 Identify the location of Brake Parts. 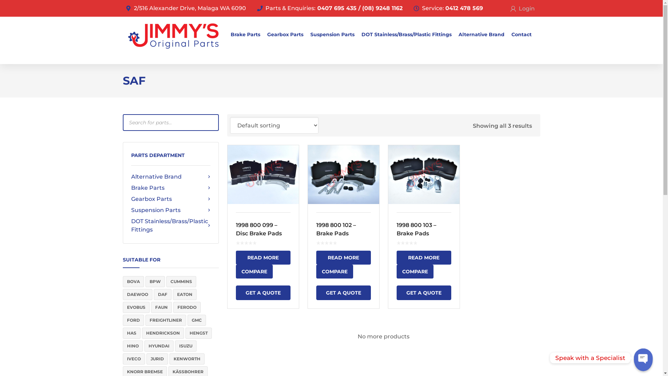
(170, 188).